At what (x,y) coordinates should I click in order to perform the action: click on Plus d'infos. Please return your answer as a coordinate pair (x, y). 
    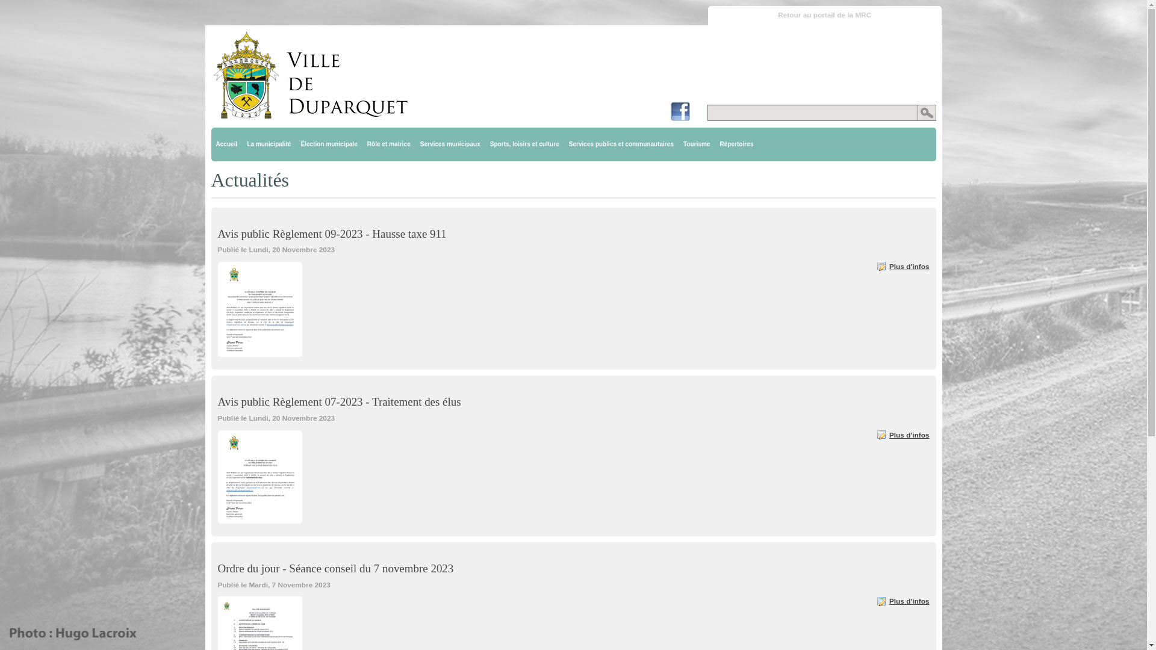
    Looking at the image, I should click on (903, 267).